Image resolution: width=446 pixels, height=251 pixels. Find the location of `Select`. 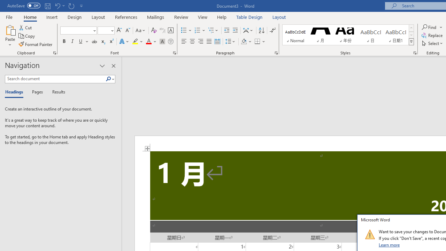

Select is located at coordinates (433, 43).